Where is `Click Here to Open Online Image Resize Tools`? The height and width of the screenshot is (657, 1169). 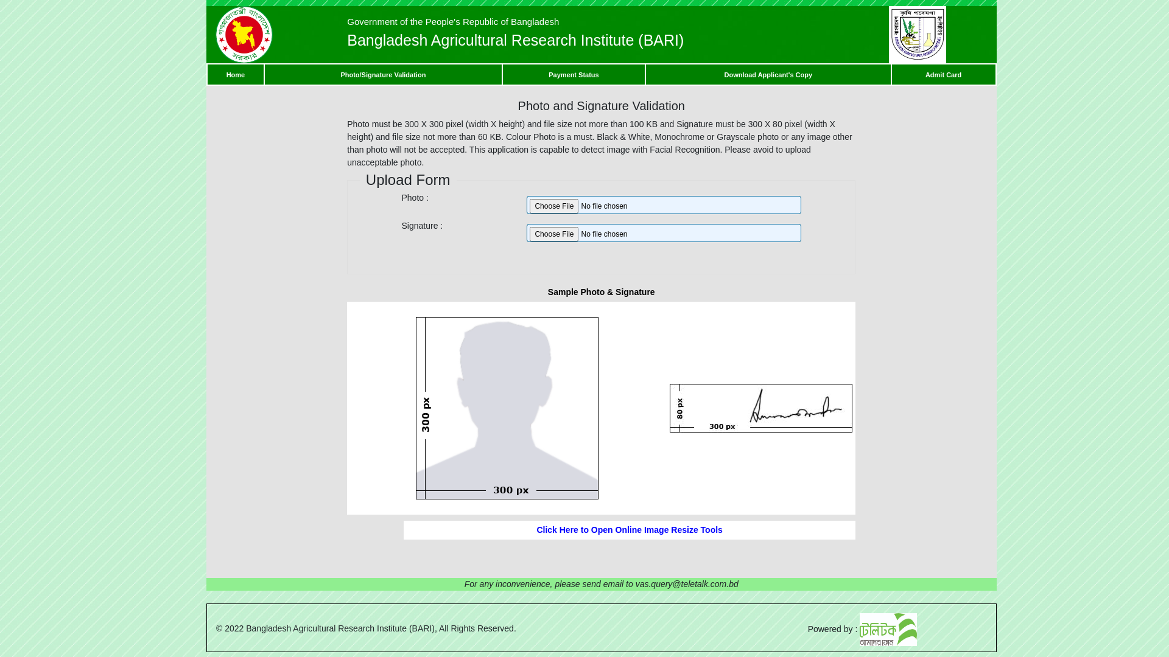
Click Here to Open Online Image Resize Tools is located at coordinates (630, 530).